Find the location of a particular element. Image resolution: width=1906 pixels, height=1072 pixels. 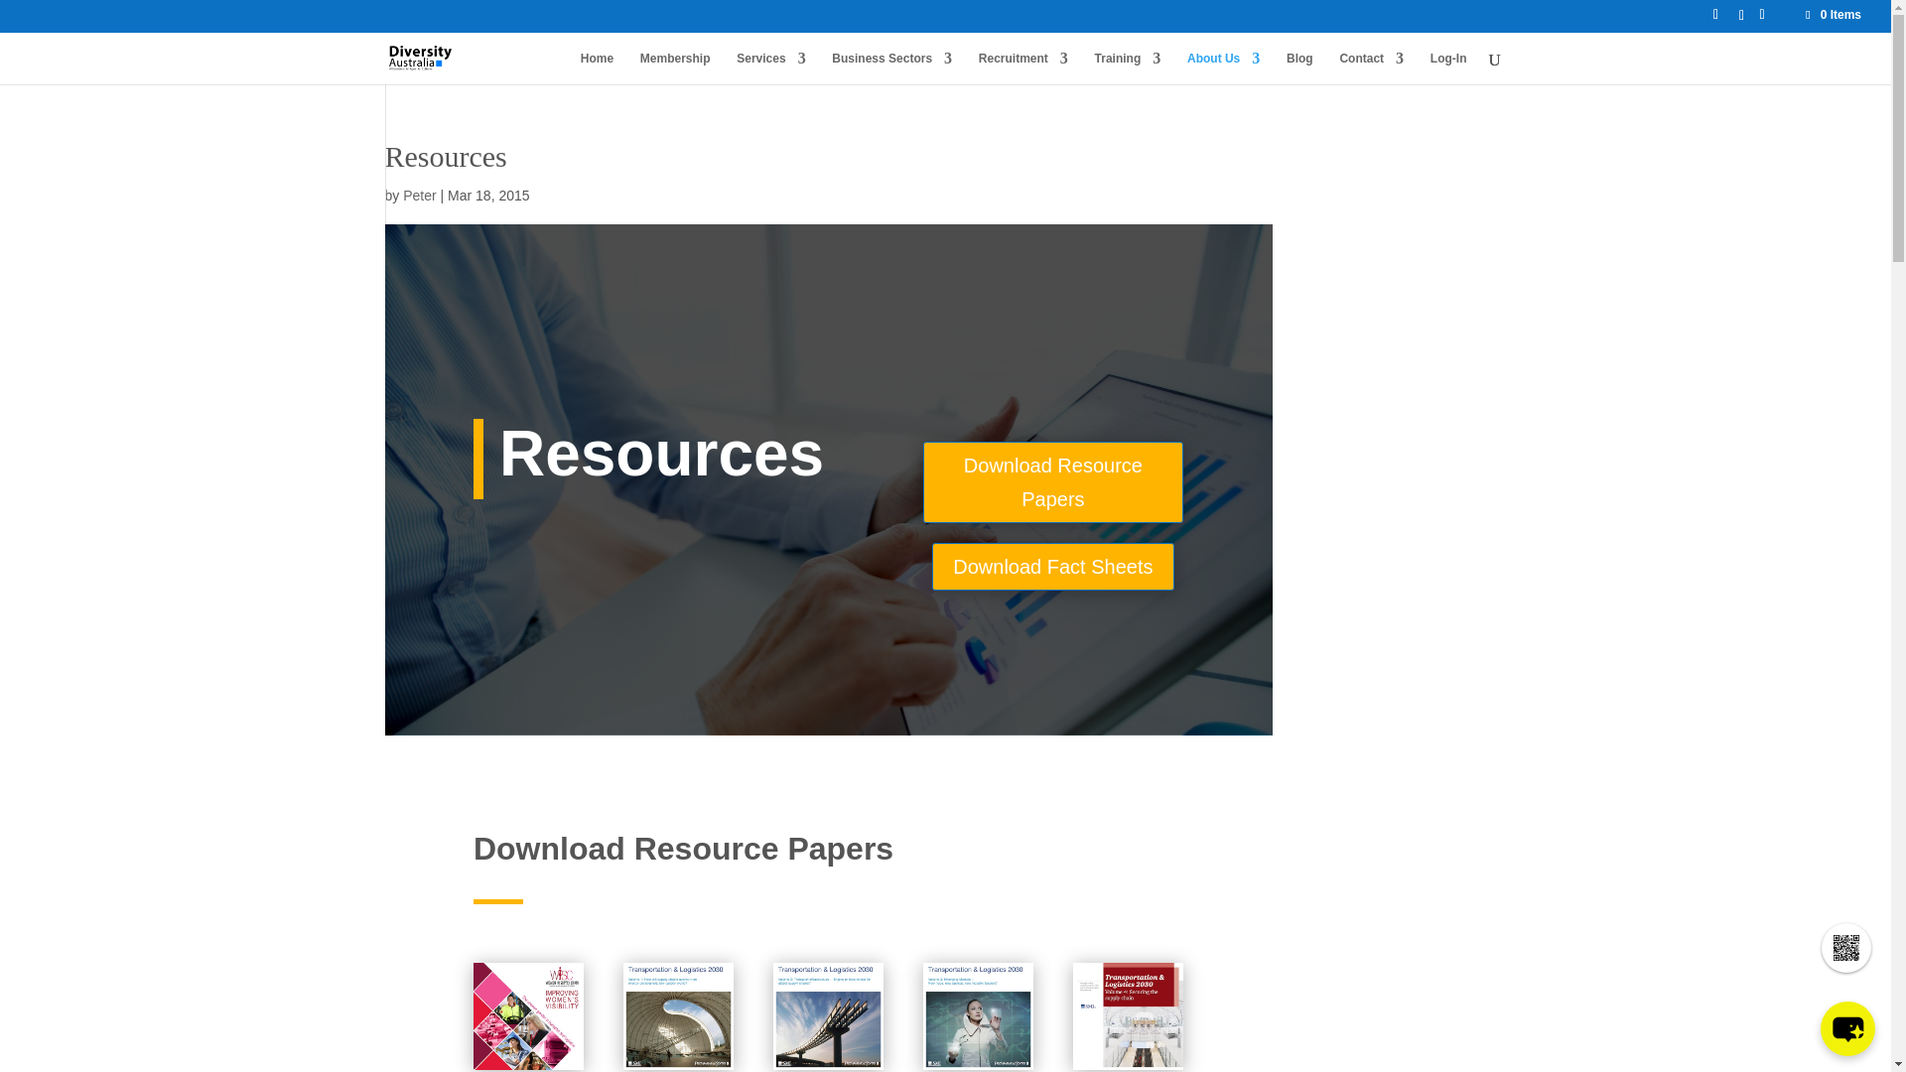

Posts by Peter is located at coordinates (419, 195).